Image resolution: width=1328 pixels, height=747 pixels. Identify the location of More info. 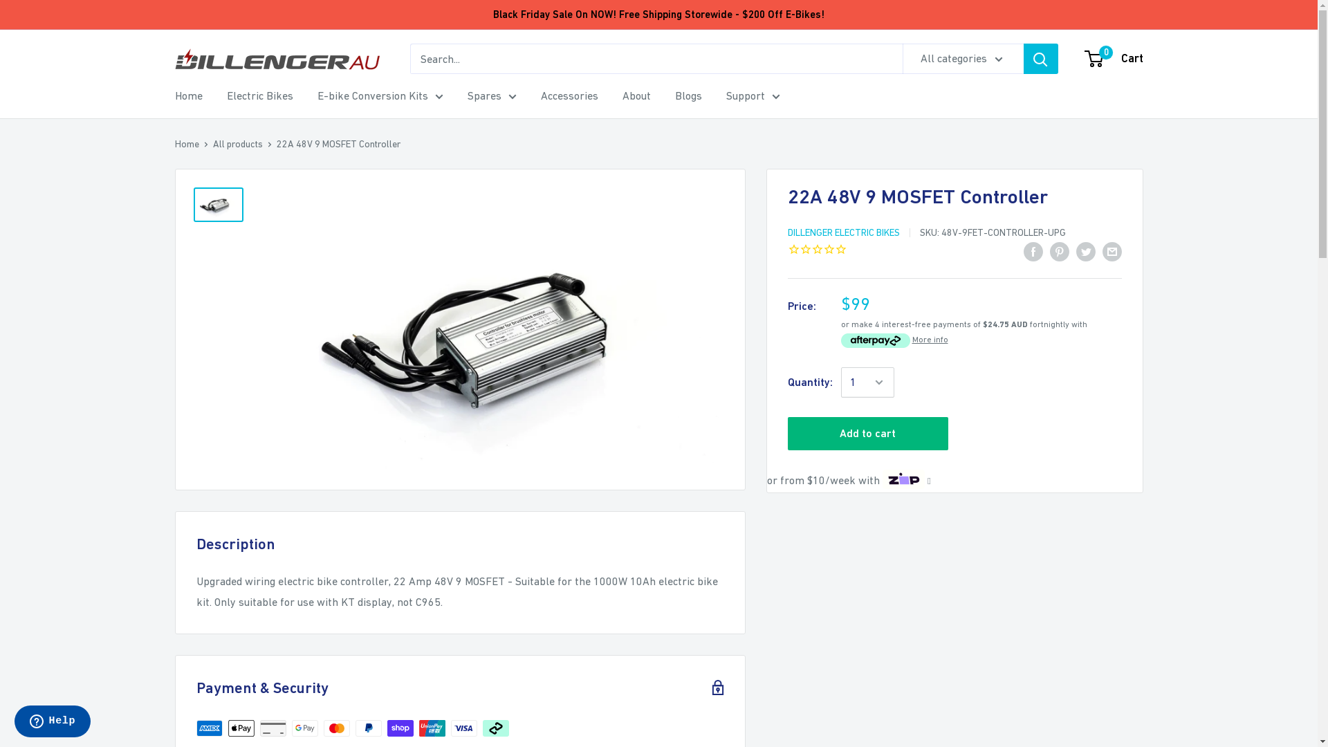
(930, 340).